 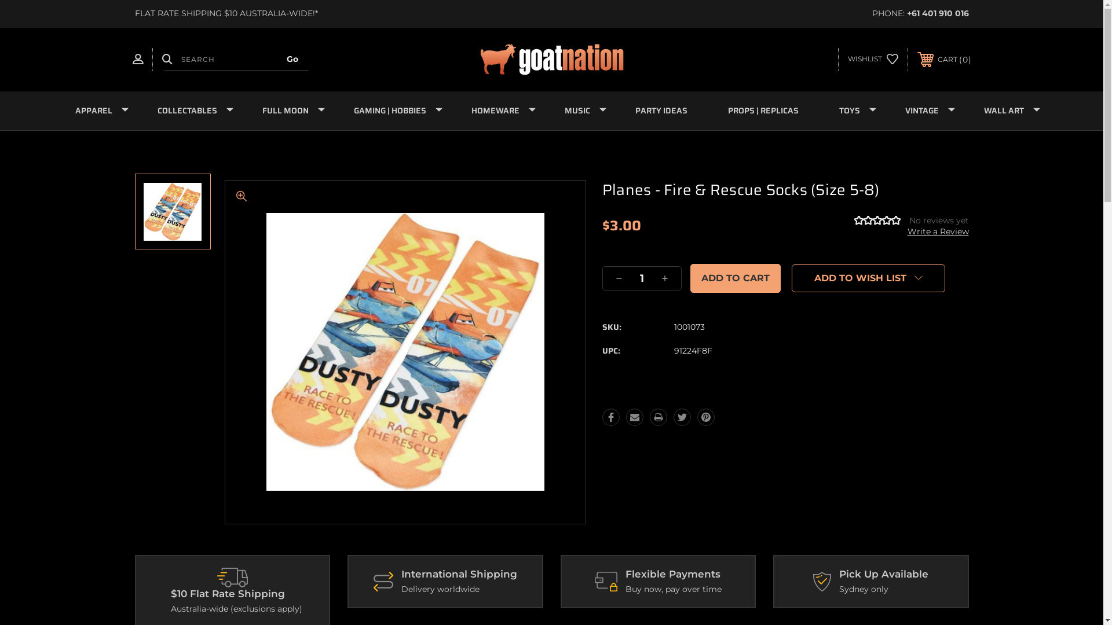 What do you see at coordinates (233, 578) in the screenshot?
I see `$10 Flat Rate Shipping` at bounding box center [233, 578].